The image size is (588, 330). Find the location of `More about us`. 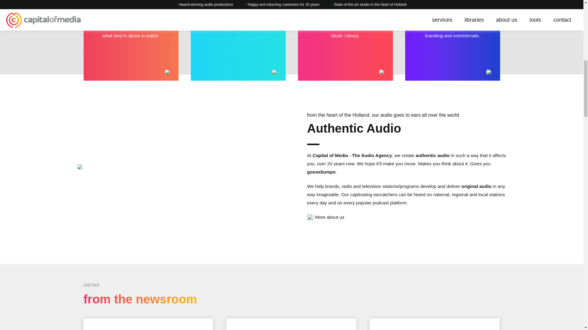

More about us is located at coordinates (330, 217).